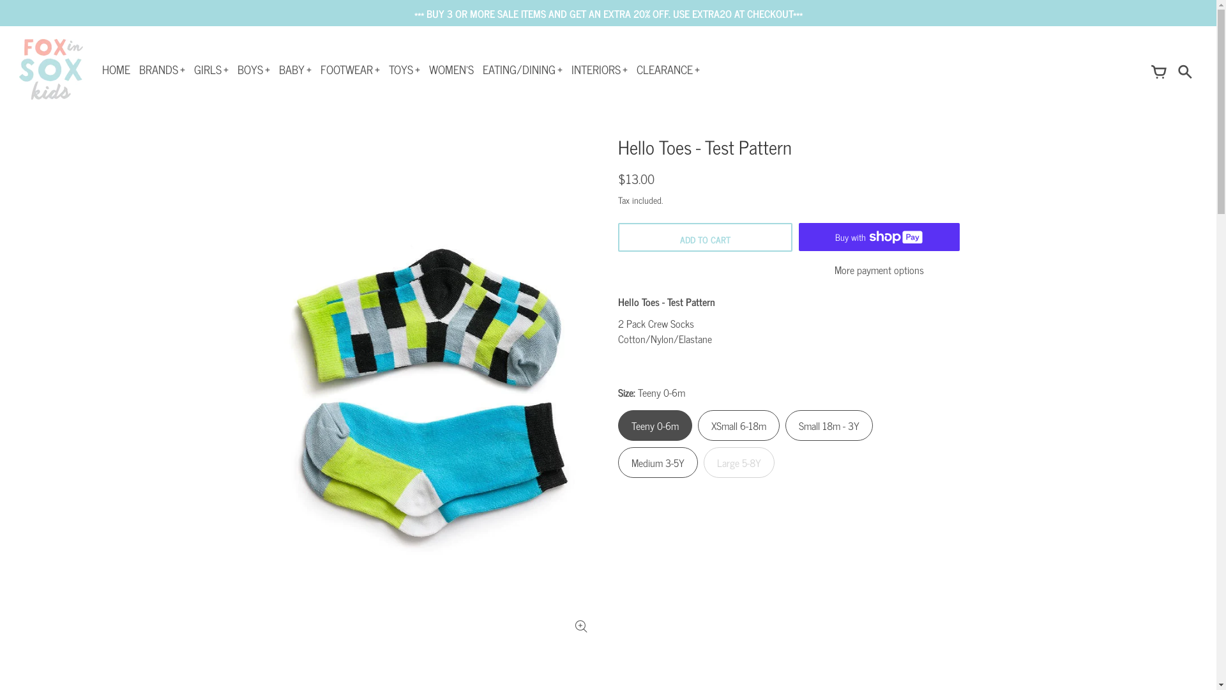 The image size is (1226, 690). I want to click on BOYS, so click(254, 69).